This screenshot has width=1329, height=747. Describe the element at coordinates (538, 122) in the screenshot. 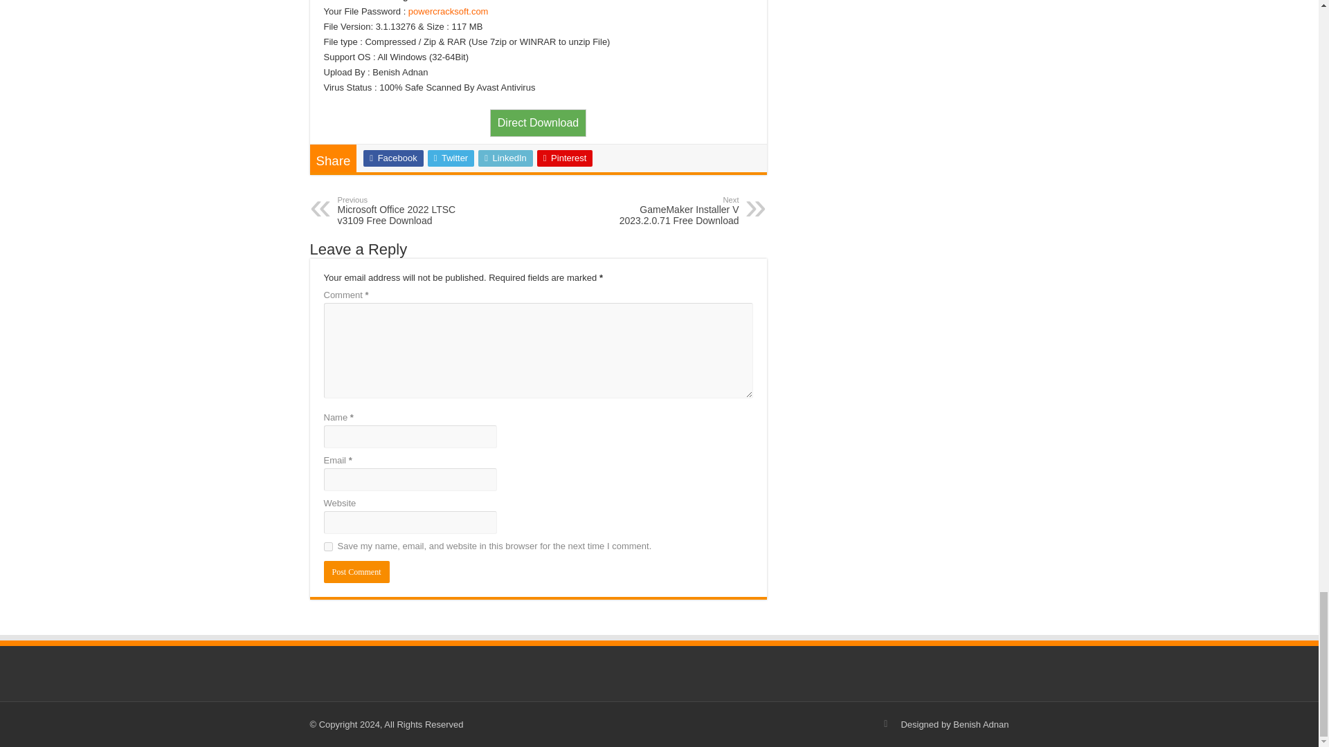

I see `yes` at that location.